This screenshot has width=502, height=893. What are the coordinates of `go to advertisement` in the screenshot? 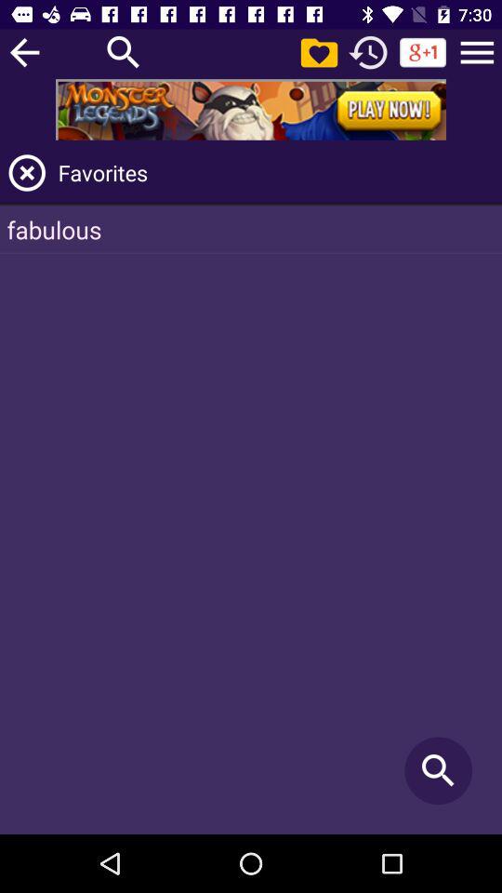 It's located at (251, 110).